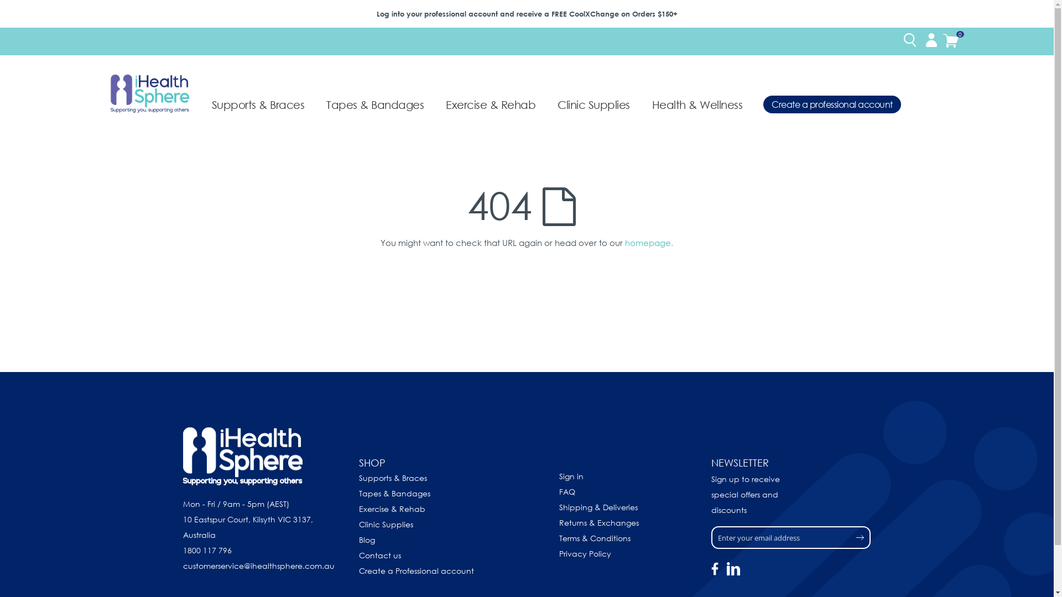 The image size is (1062, 597). What do you see at coordinates (392, 509) in the screenshot?
I see `Exercise & Rehab` at bounding box center [392, 509].